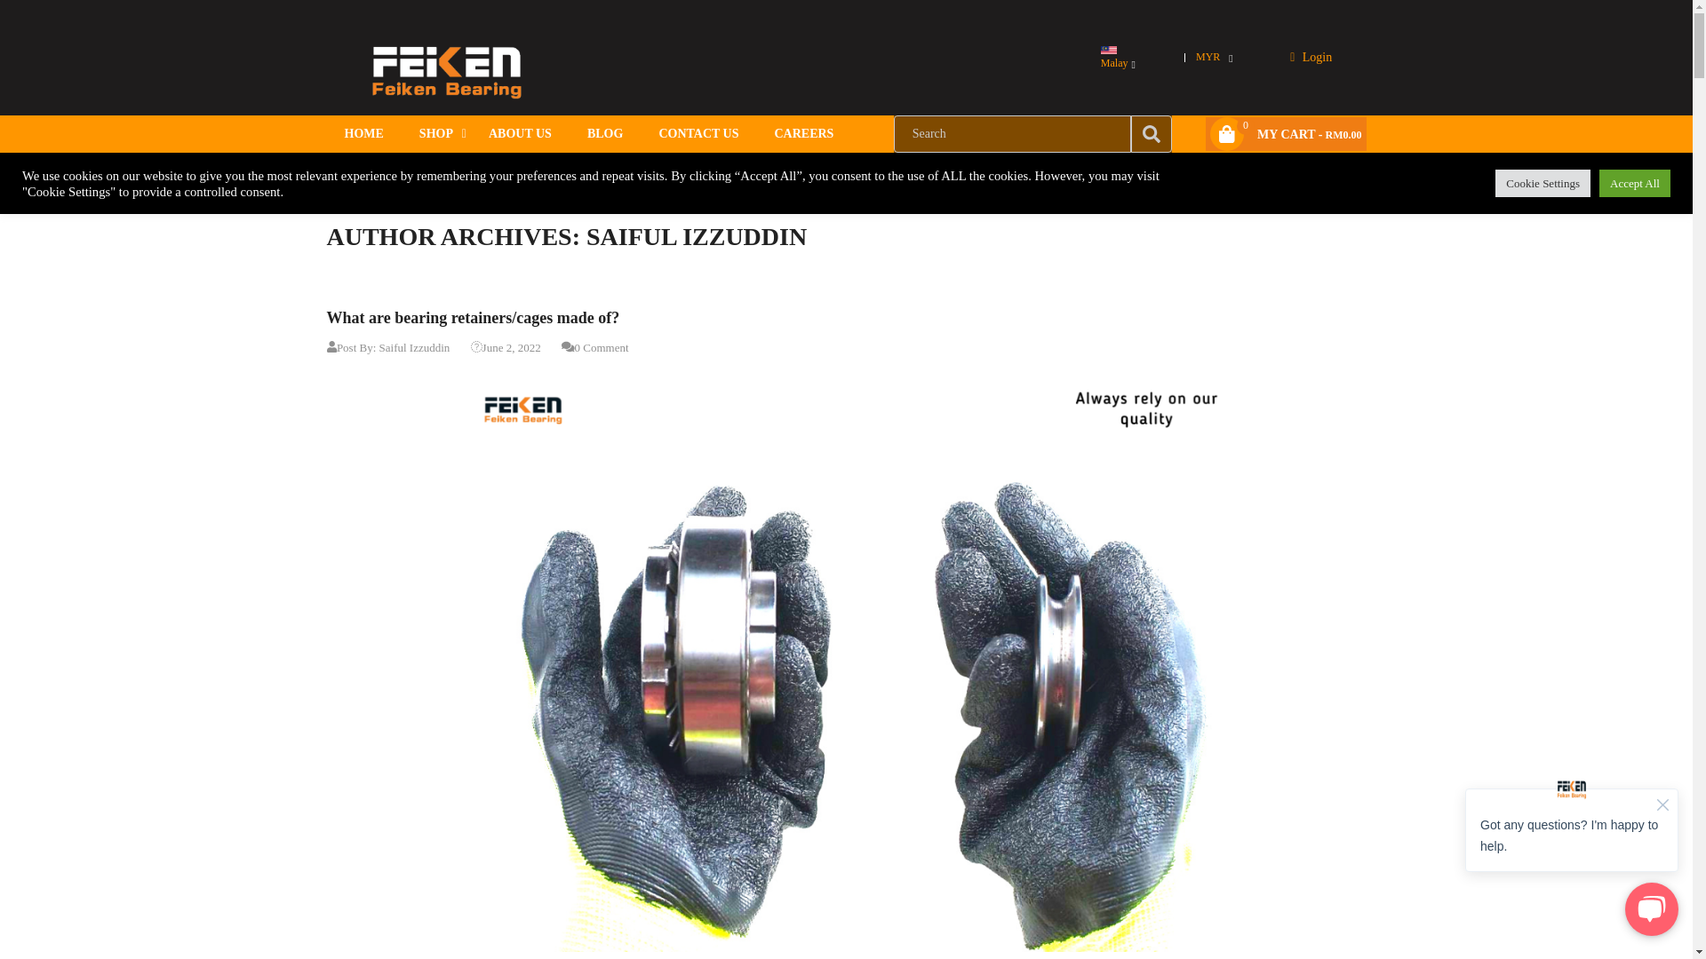 The width and height of the screenshot is (1706, 959). What do you see at coordinates (505, 347) in the screenshot?
I see `June 2, 2022` at bounding box center [505, 347].